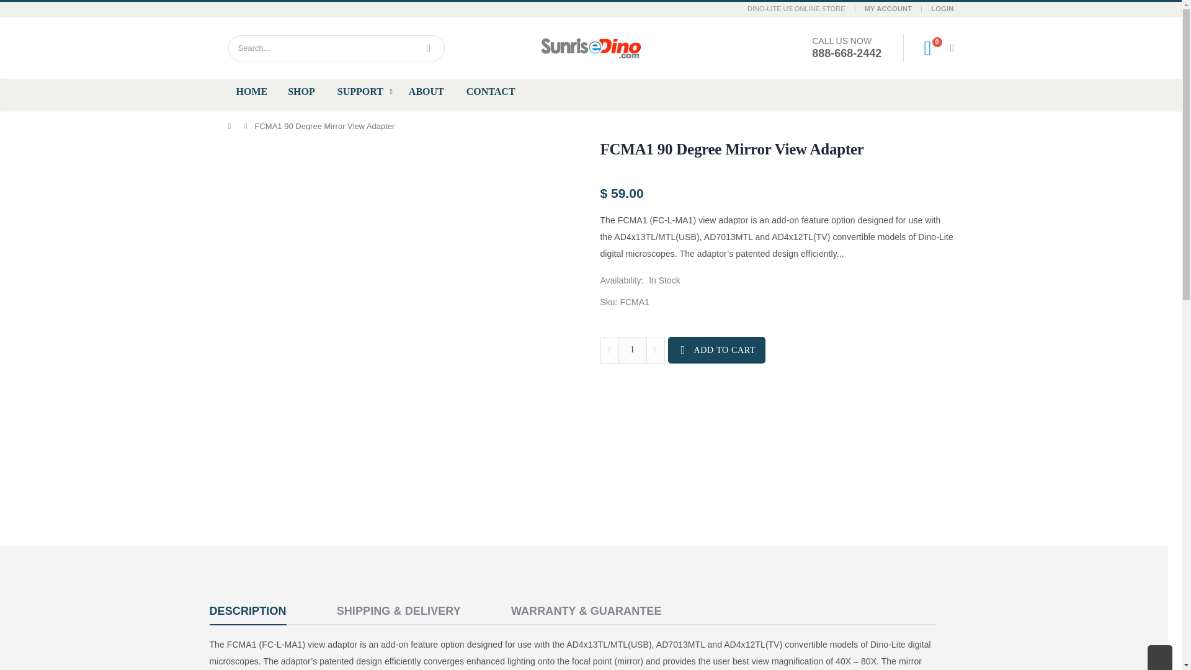 This screenshot has width=1191, height=670. I want to click on ABOUT, so click(428, 92).